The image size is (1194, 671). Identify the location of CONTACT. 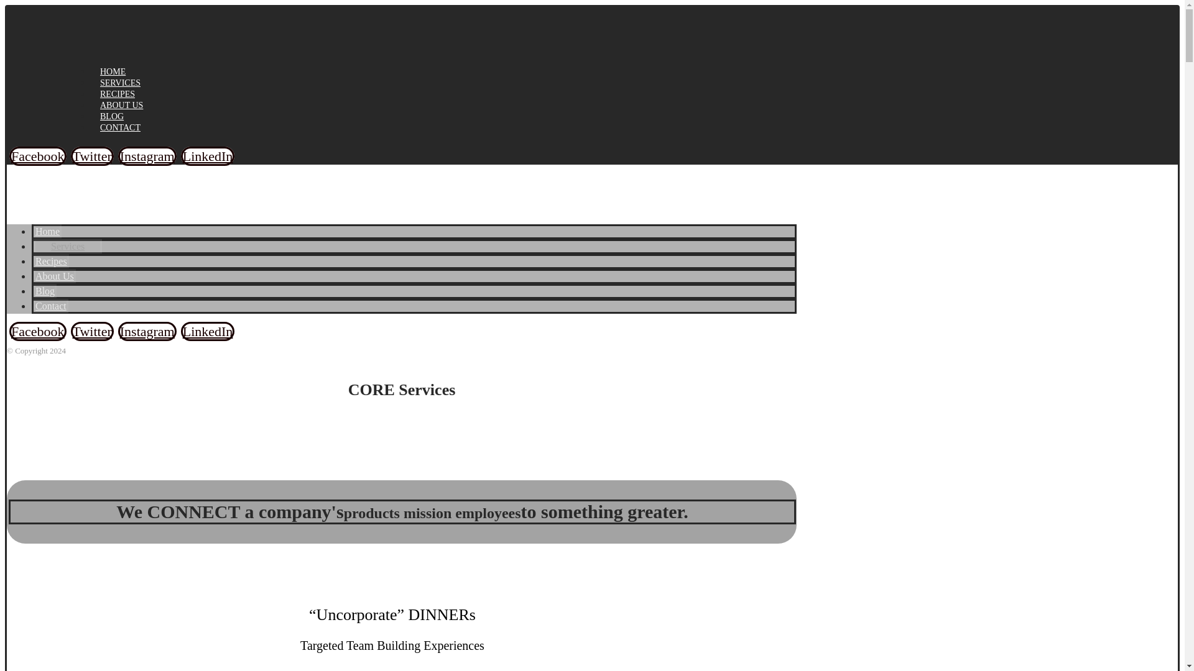
(119, 127).